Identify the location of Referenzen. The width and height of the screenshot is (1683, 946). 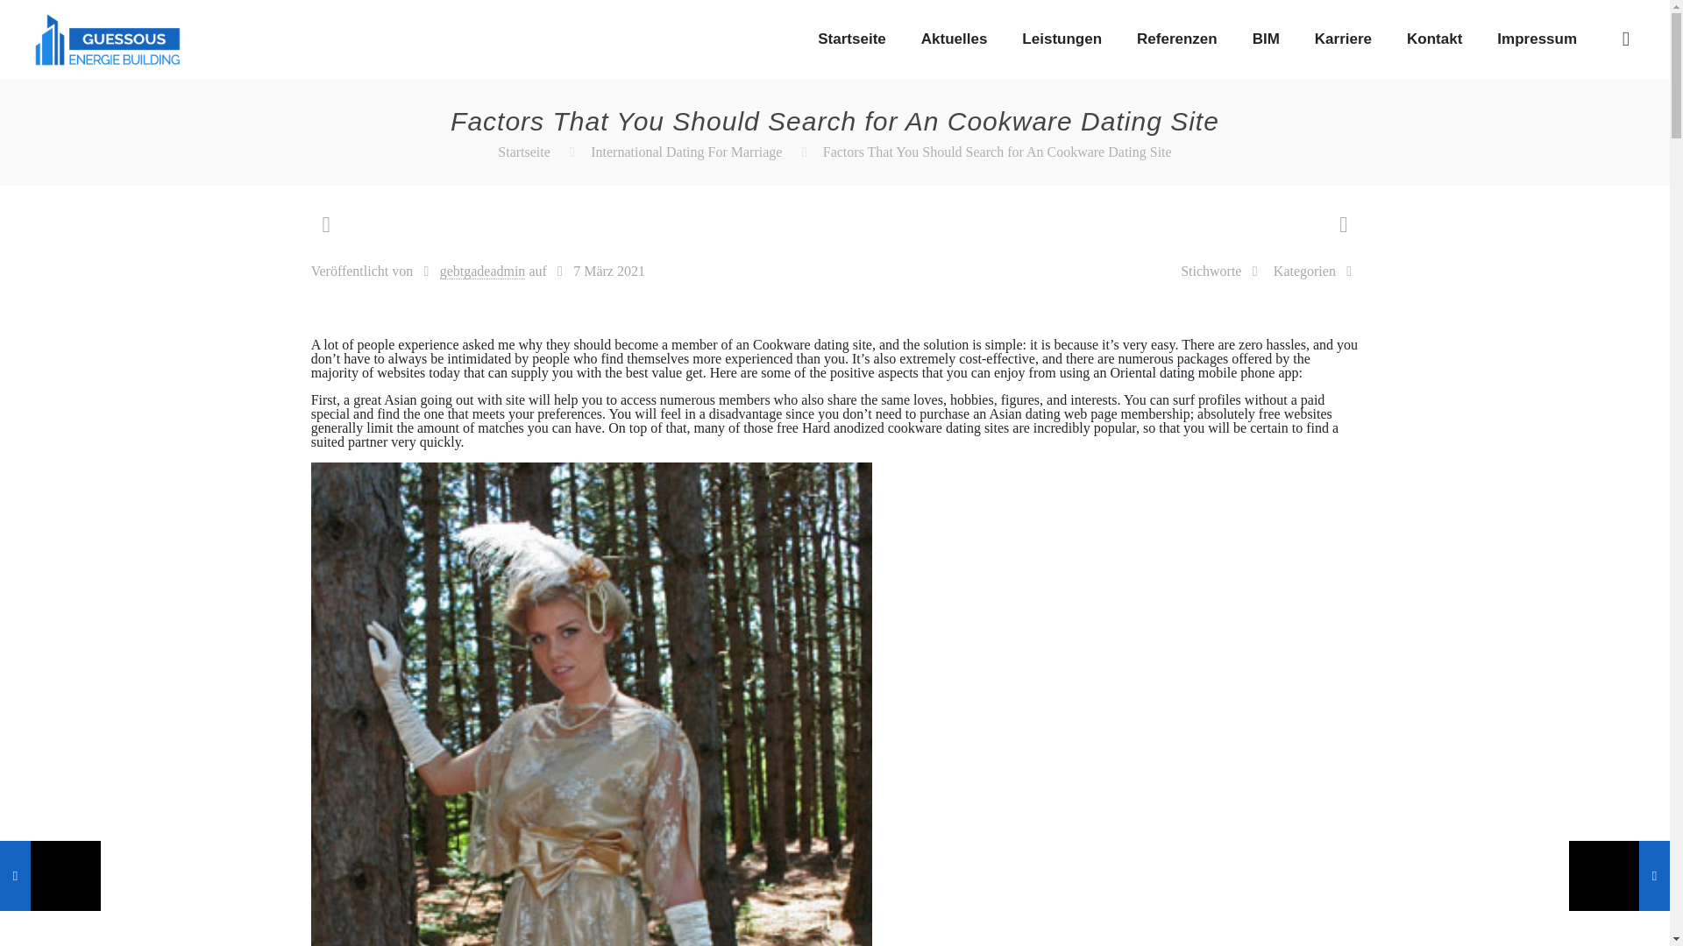
(1176, 39).